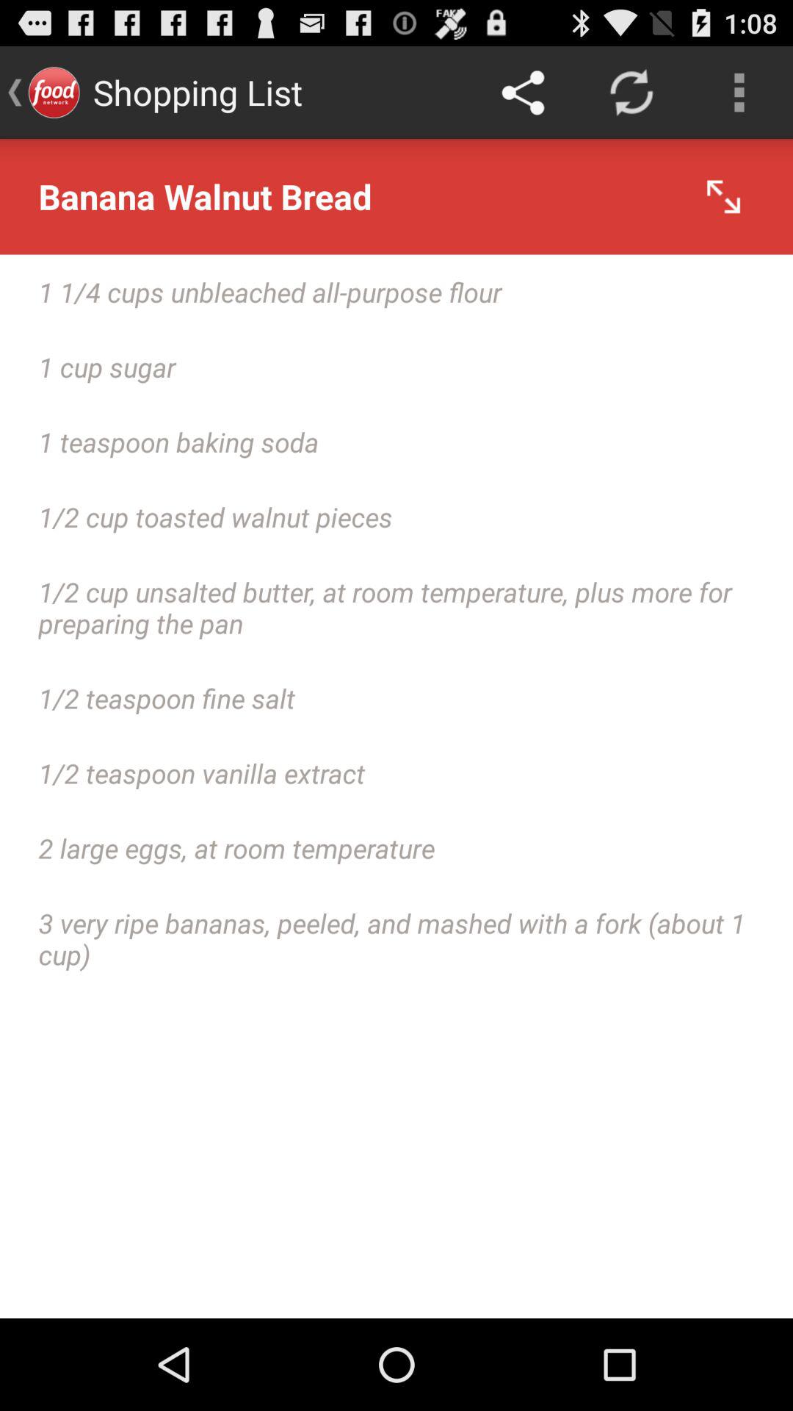 Image resolution: width=793 pixels, height=1411 pixels. I want to click on tap the app above banana walnut bread, so click(739, 93).